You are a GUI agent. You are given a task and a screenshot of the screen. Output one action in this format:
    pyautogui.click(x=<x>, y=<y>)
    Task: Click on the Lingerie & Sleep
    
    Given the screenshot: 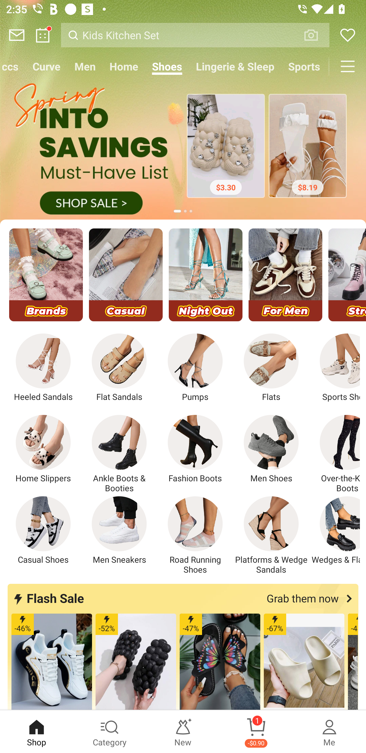 What is the action you would take?
    pyautogui.click(x=235, y=66)
    